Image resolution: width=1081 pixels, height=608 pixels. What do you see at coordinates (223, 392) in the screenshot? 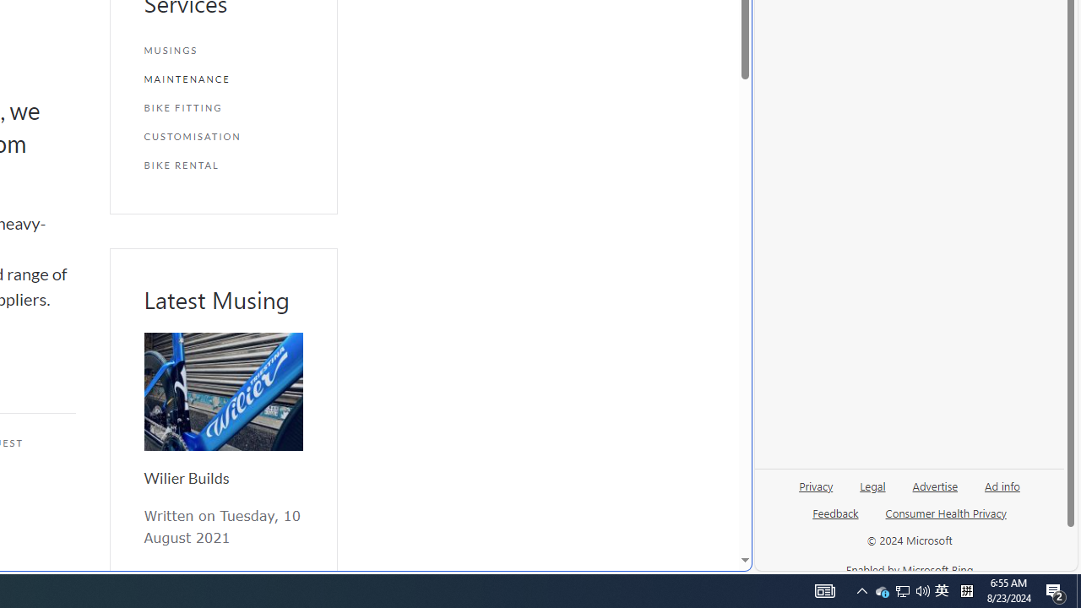
I see `Class: wk-position-cover` at bounding box center [223, 392].